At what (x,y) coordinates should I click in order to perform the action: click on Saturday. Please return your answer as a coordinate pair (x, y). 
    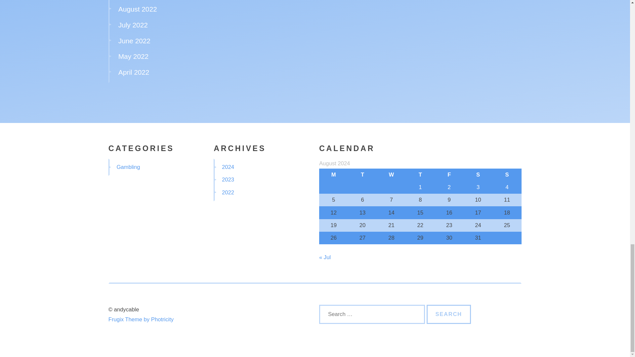
    Looking at the image, I should click on (478, 175).